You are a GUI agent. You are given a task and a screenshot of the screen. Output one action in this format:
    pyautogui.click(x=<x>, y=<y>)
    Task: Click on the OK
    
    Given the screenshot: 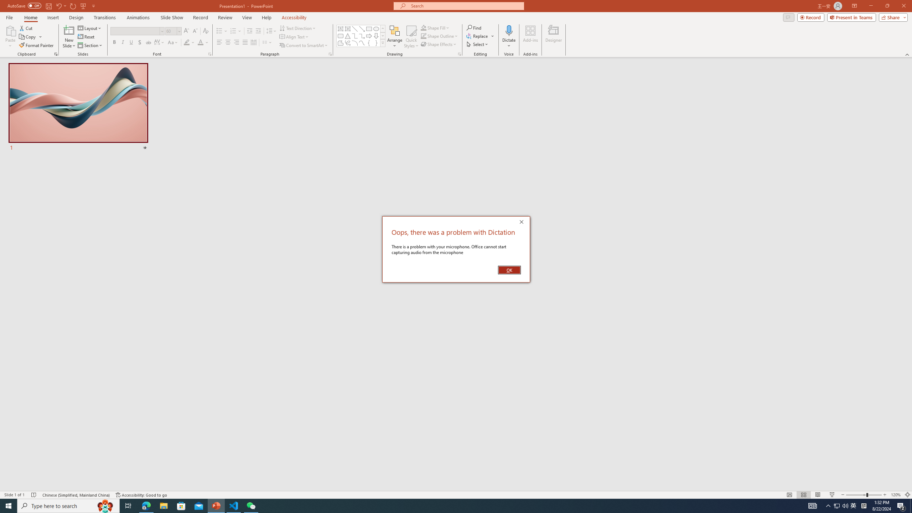 What is the action you would take?
    pyautogui.click(x=509, y=270)
    